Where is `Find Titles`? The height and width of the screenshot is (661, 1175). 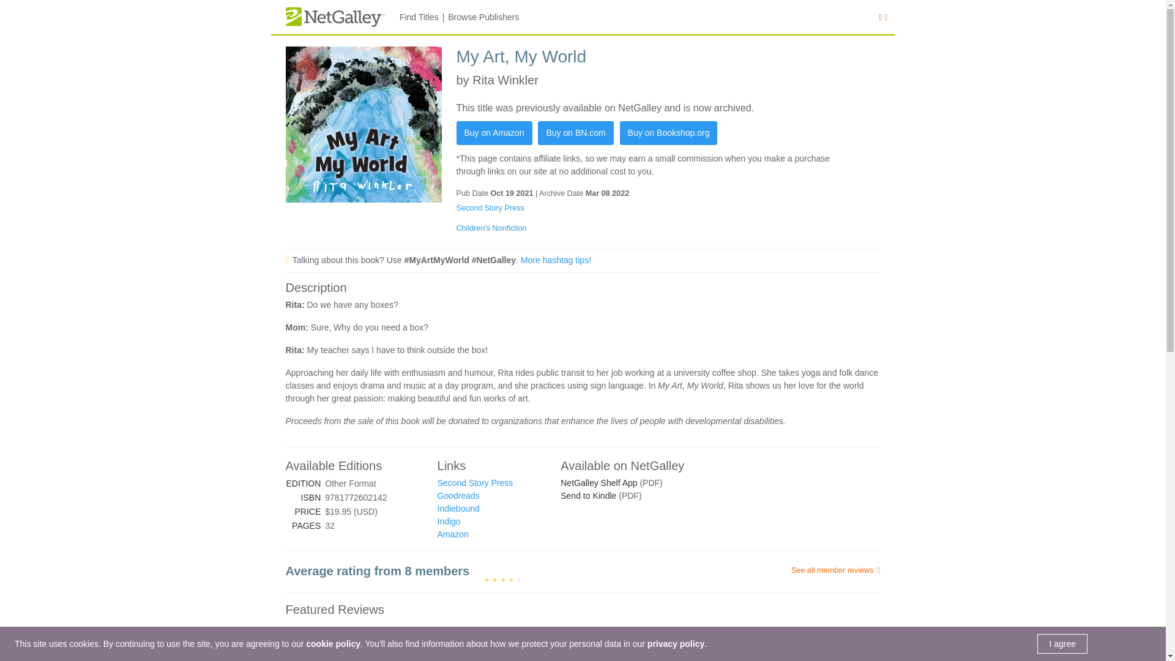 Find Titles is located at coordinates (419, 17).